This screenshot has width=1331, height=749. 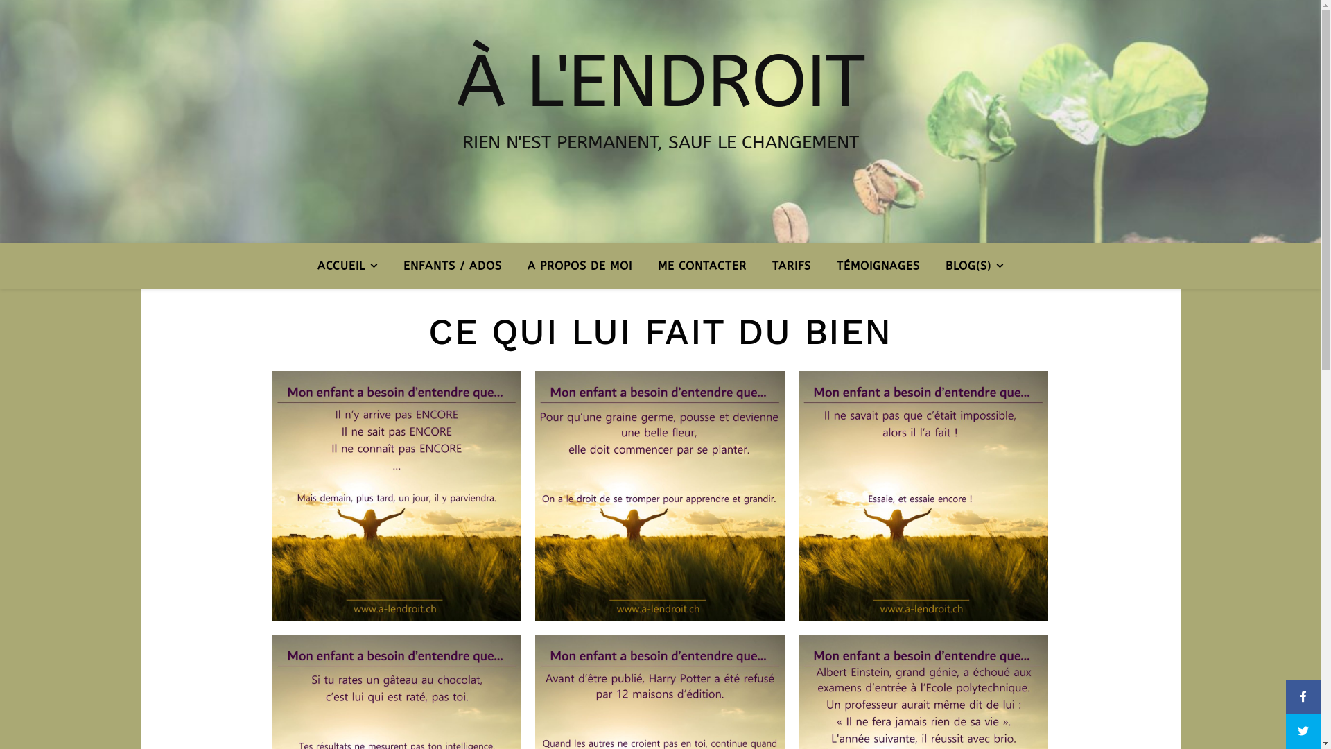 I want to click on BLOG(S), so click(x=969, y=266).